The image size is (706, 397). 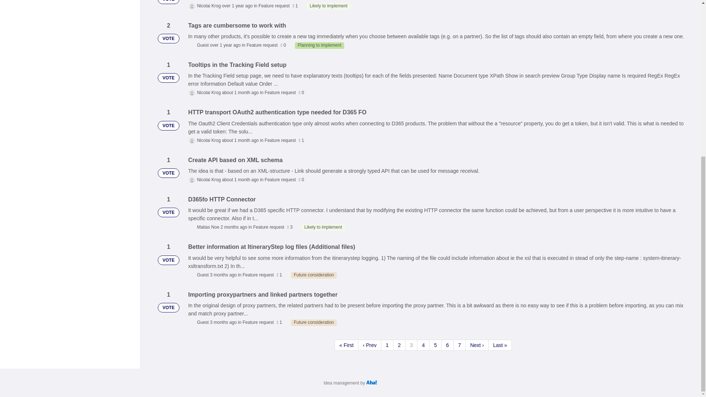 What do you see at coordinates (262, 45) in the screenshot?
I see `Feature request` at bounding box center [262, 45].